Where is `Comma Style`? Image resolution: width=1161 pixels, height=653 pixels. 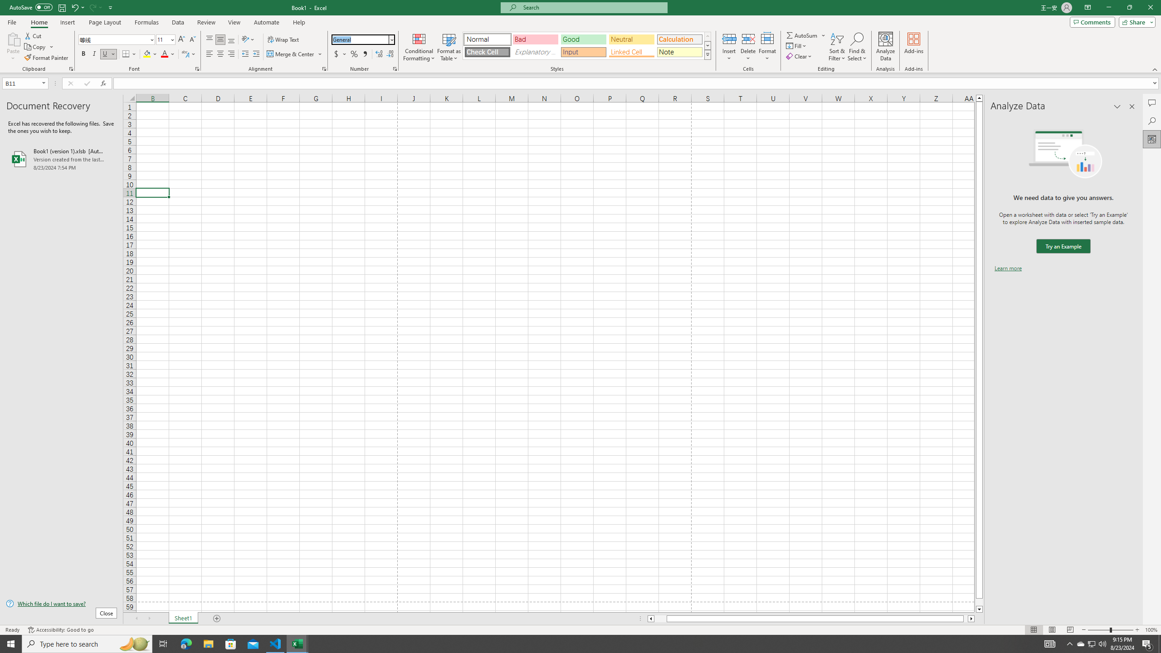 Comma Style is located at coordinates (365, 54).